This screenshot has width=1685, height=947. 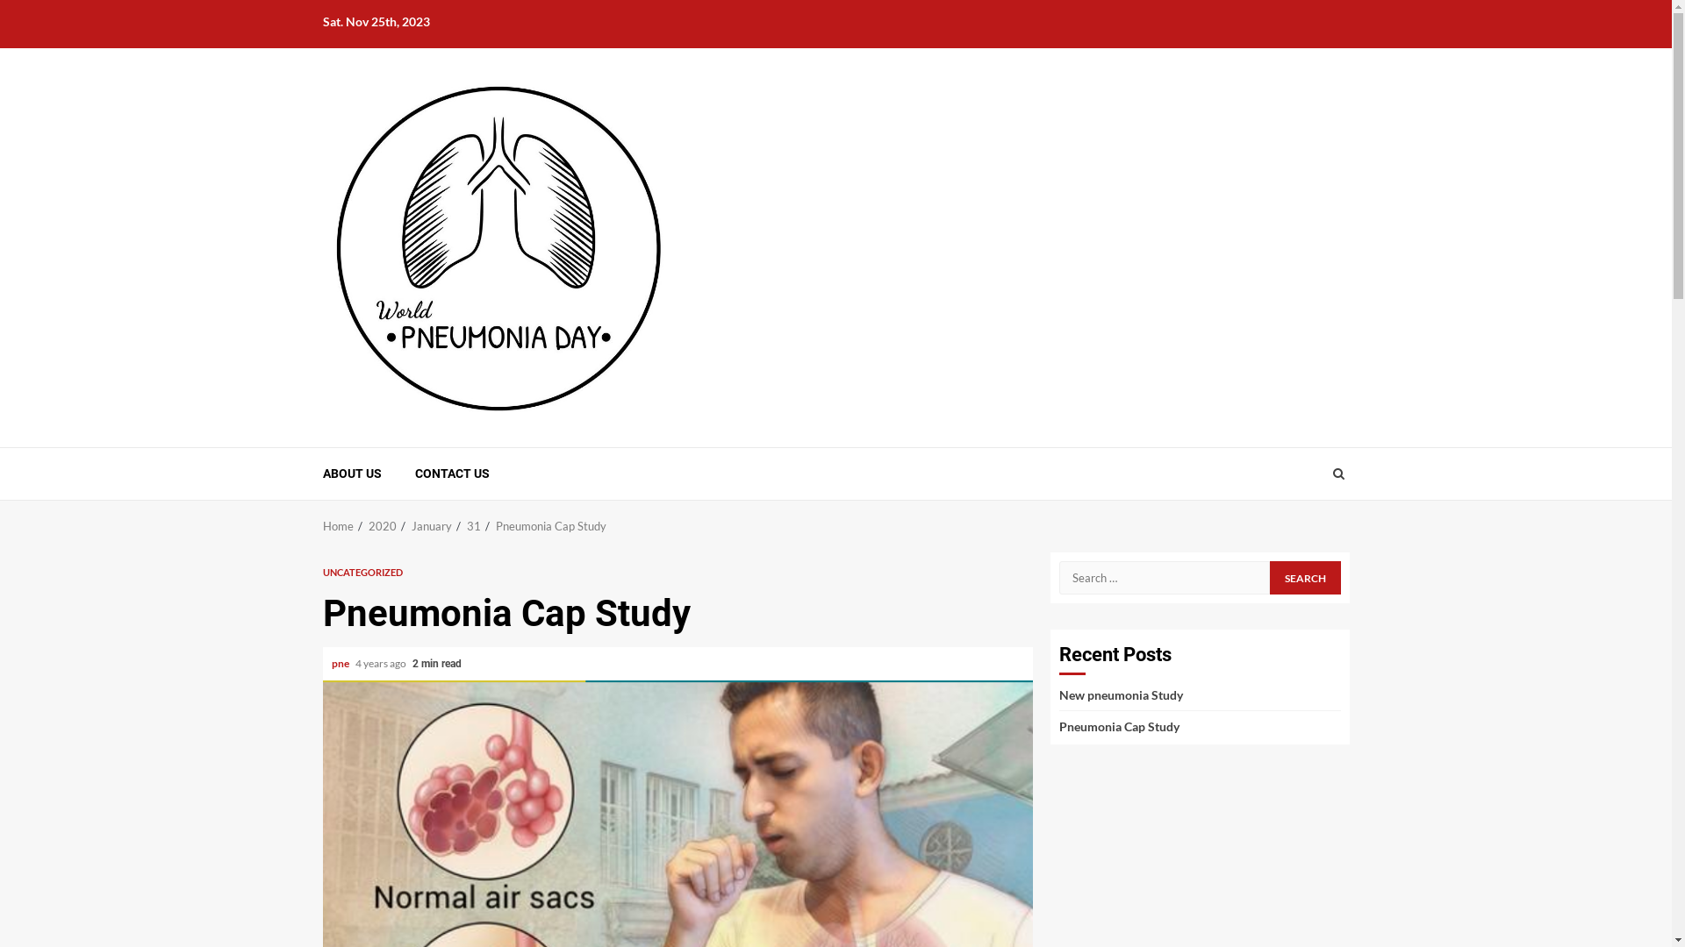 I want to click on CONTACT US, so click(x=451, y=473).